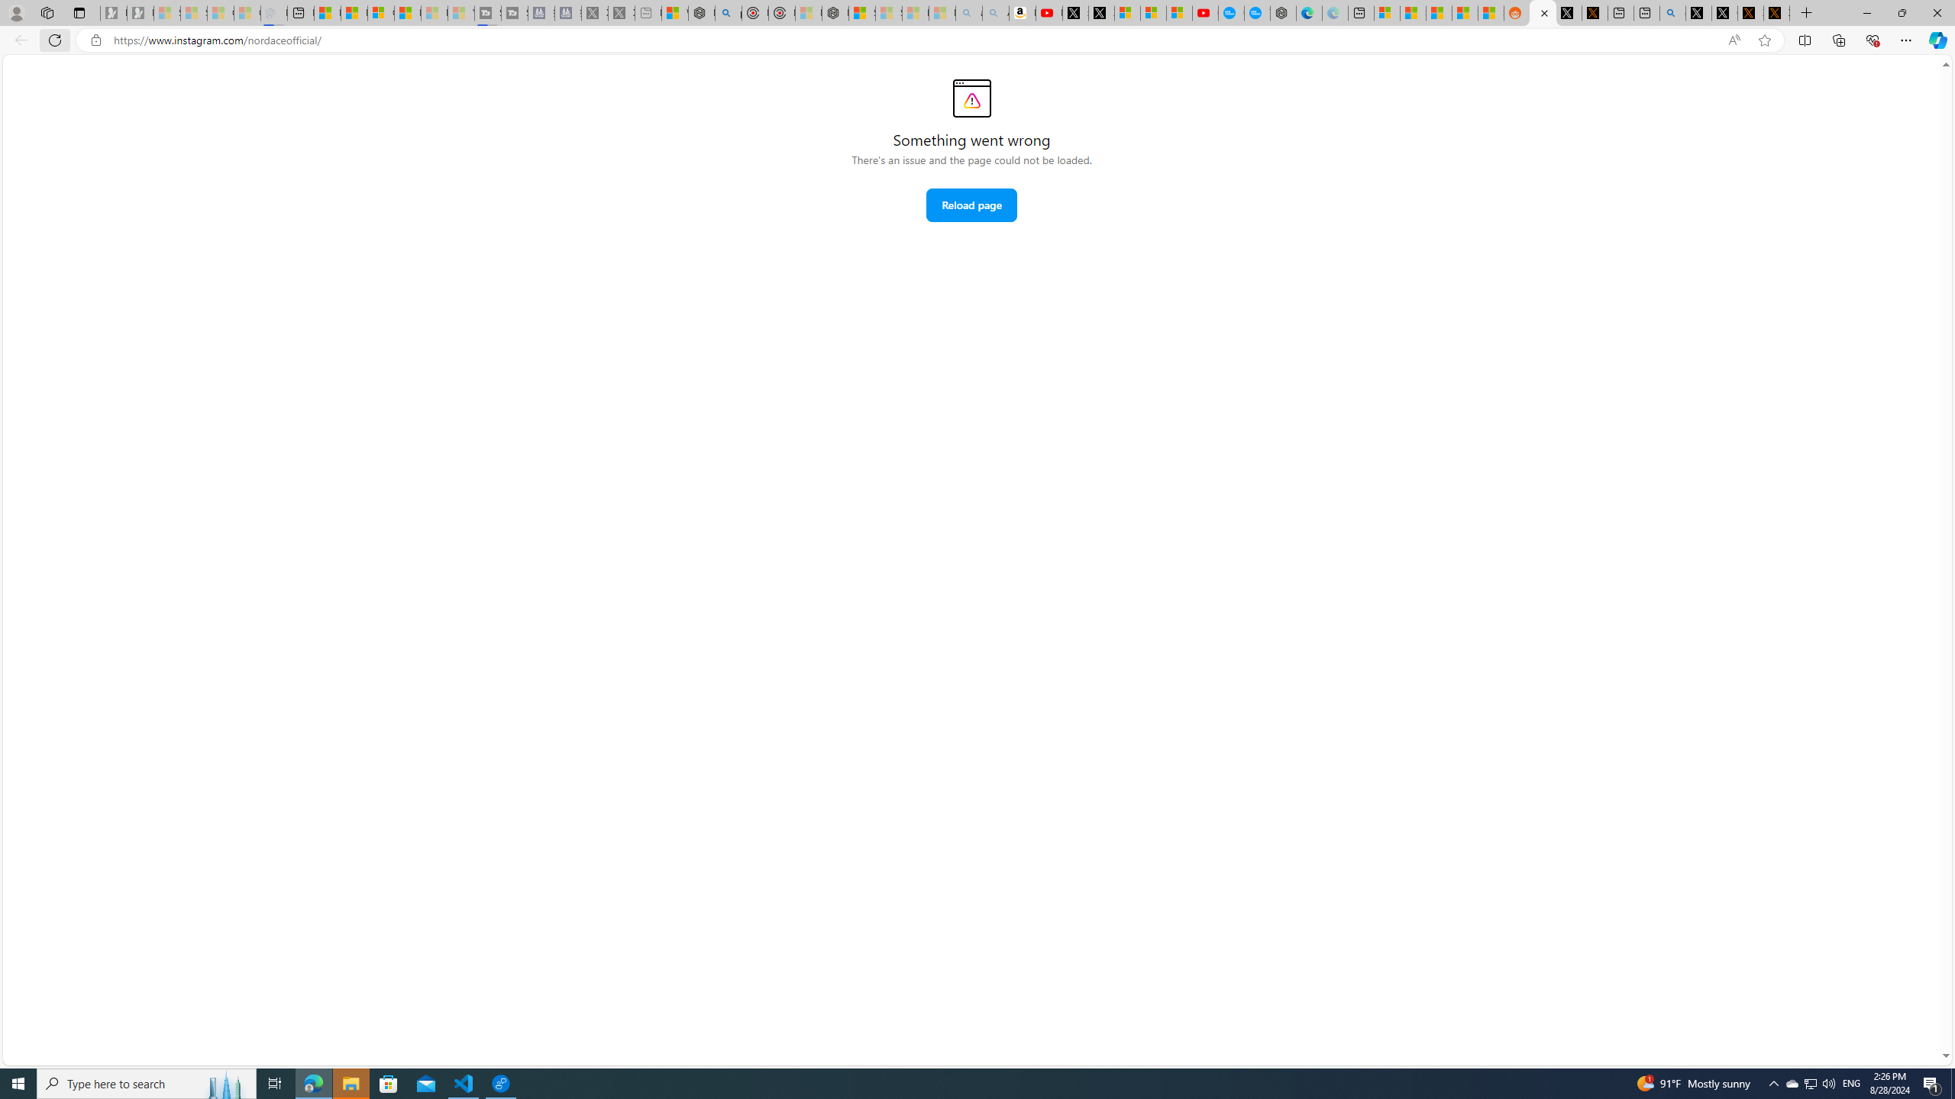 Image resolution: width=1955 pixels, height=1099 pixels. Describe the element at coordinates (380, 13) in the screenshot. I see `Overview` at that location.